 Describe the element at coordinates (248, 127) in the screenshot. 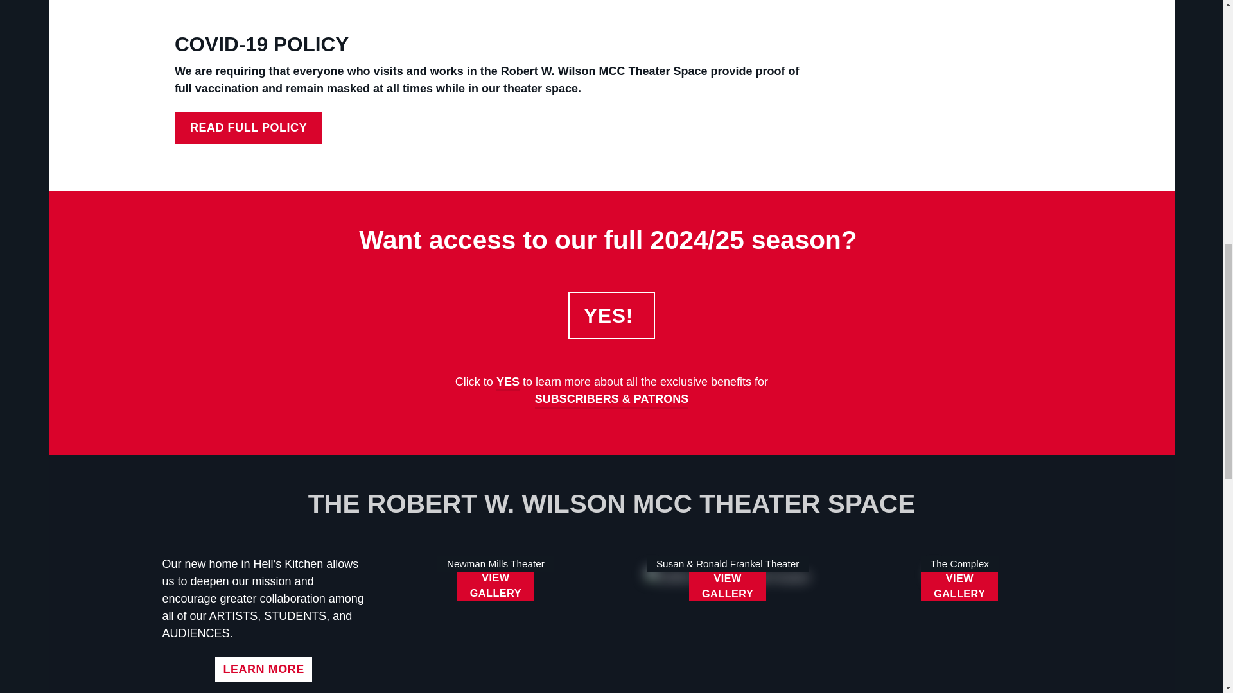

I see `READ FULL POLICY` at that location.